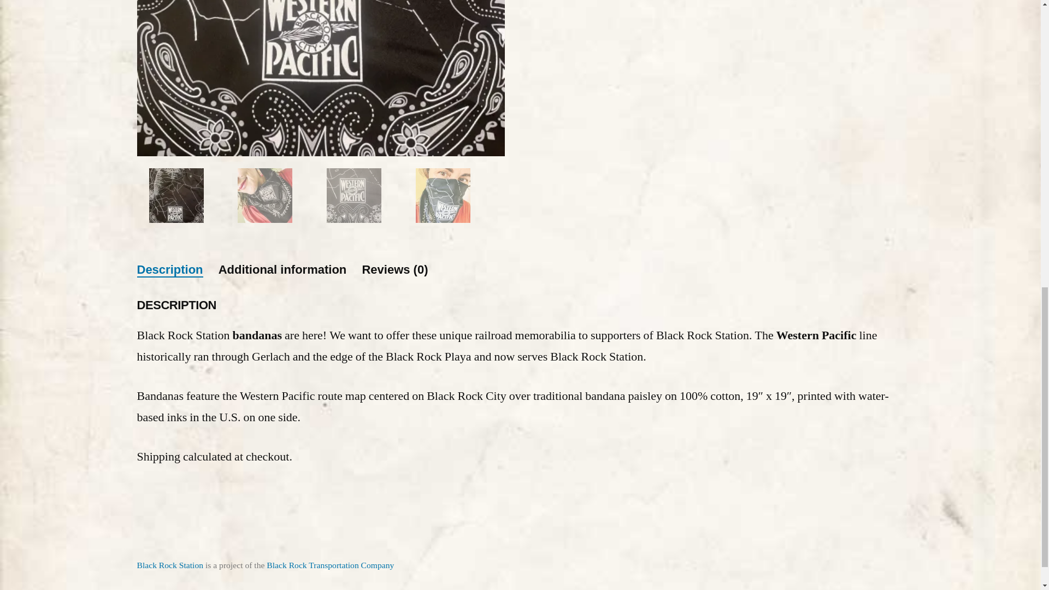  I want to click on Bandaba-logo-and-map, so click(320, 78).